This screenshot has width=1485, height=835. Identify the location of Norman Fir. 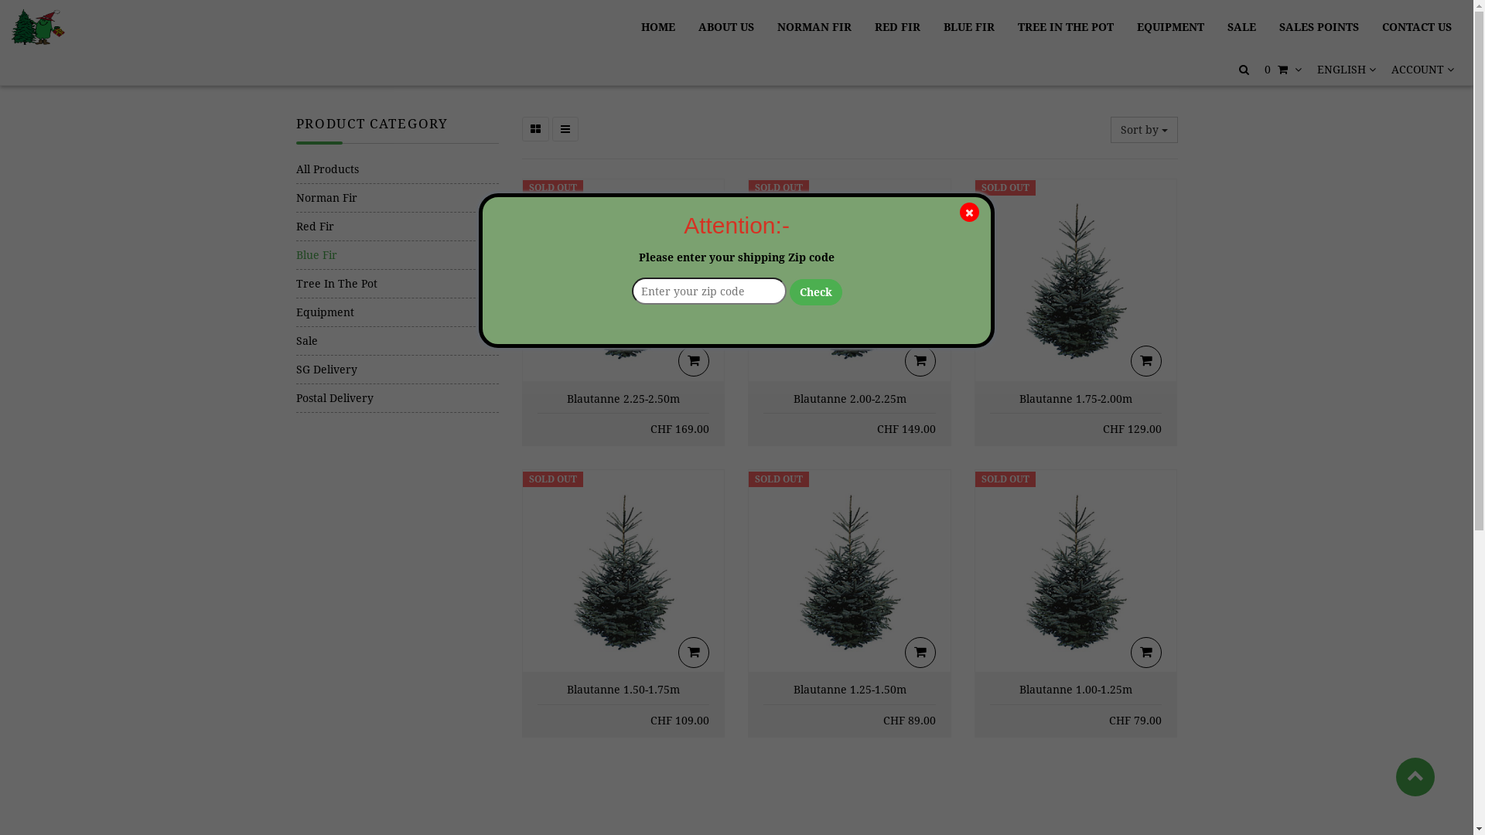
(398, 198).